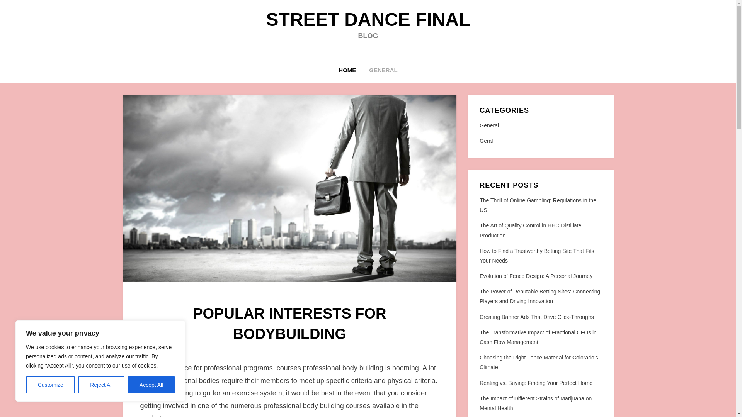 The image size is (742, 417). What do you see at coordinates (50, 385) in the screenshot?
I see `Customize` at bounding box center [50, 385].